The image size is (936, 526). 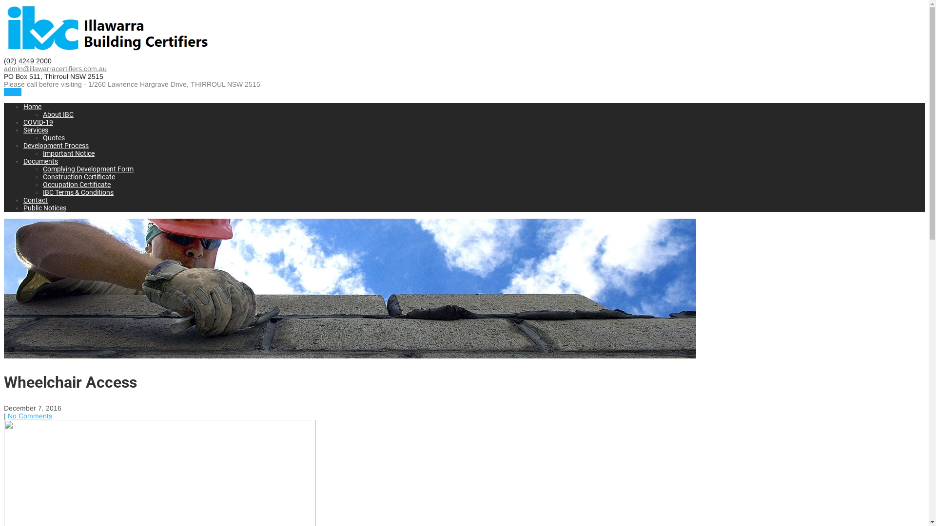 I want to click on Development Process, so click(x=56, y=146).